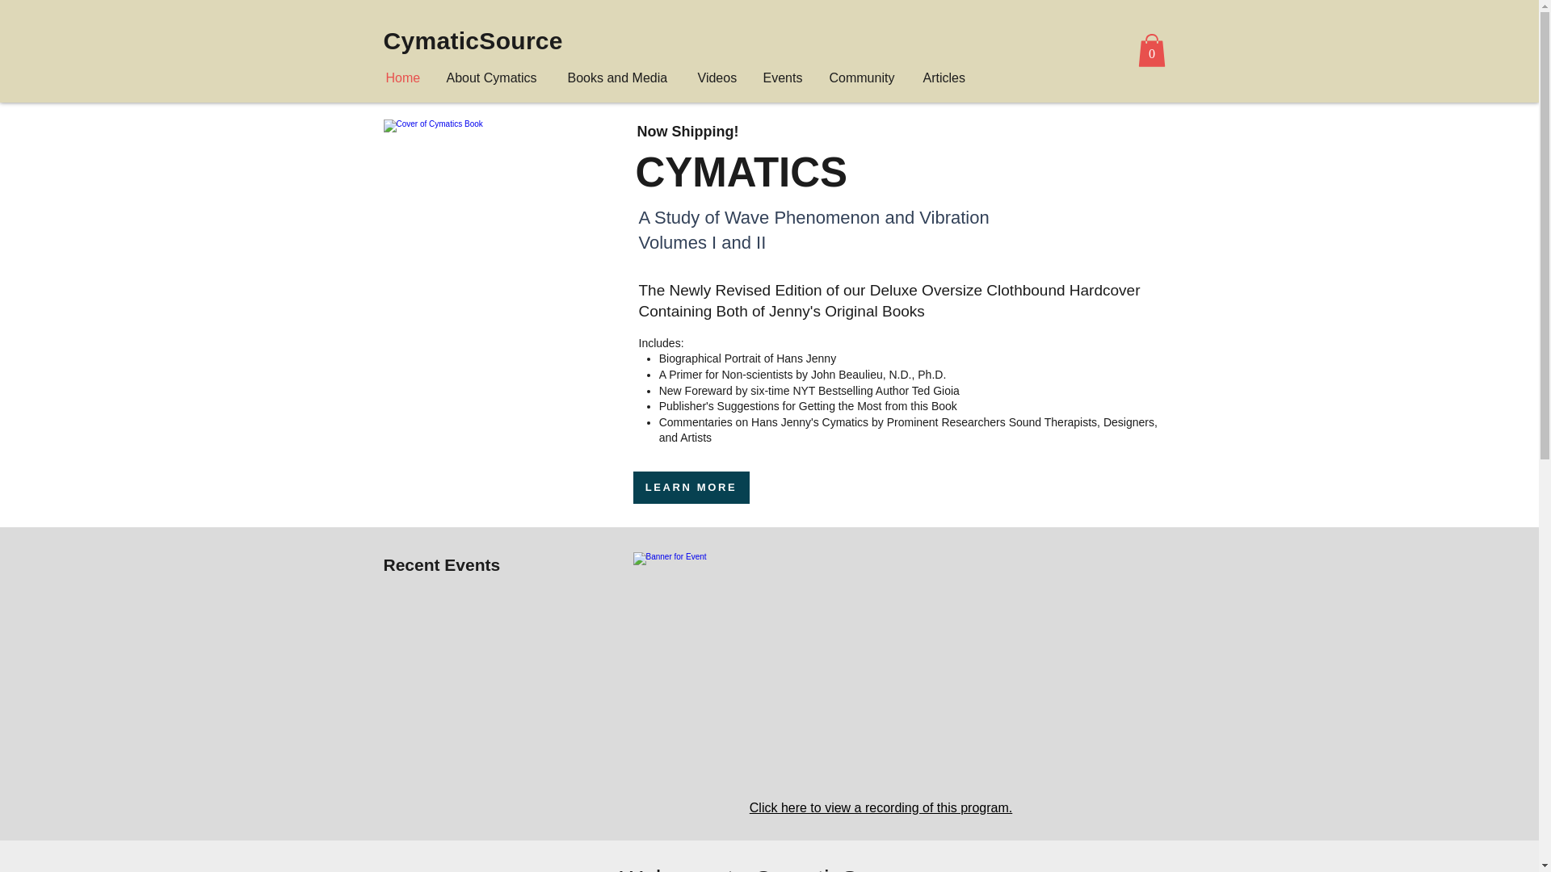  What do you see at coordinates (494, 78) in the screenshot?
I see `About Cymatics` at bounding box center [494, 78].